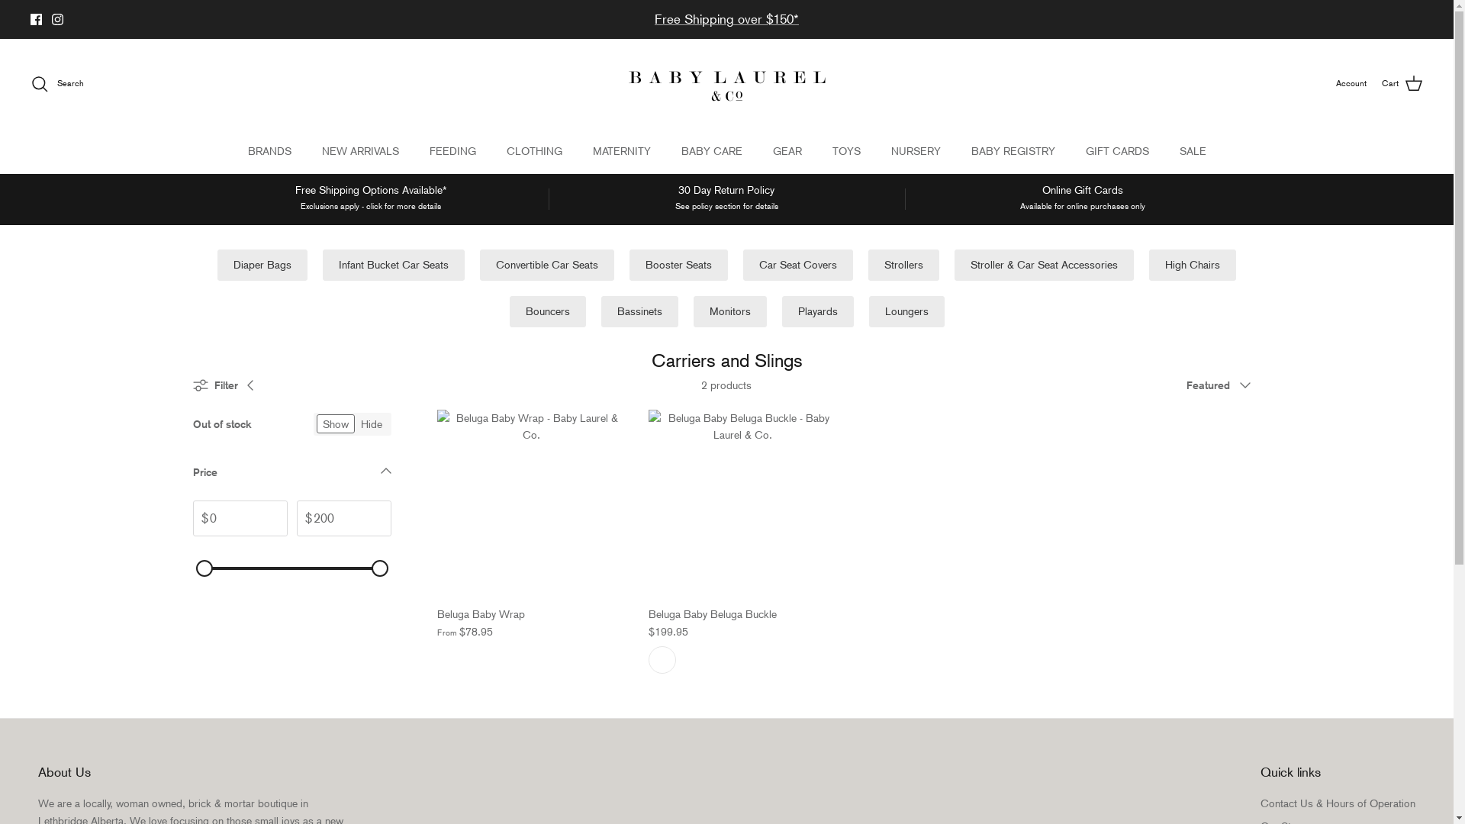 The image size is (1465, 824). Describe the element at coordinates (639, 311) in the screenshot. I see `Bassinets` at that location.